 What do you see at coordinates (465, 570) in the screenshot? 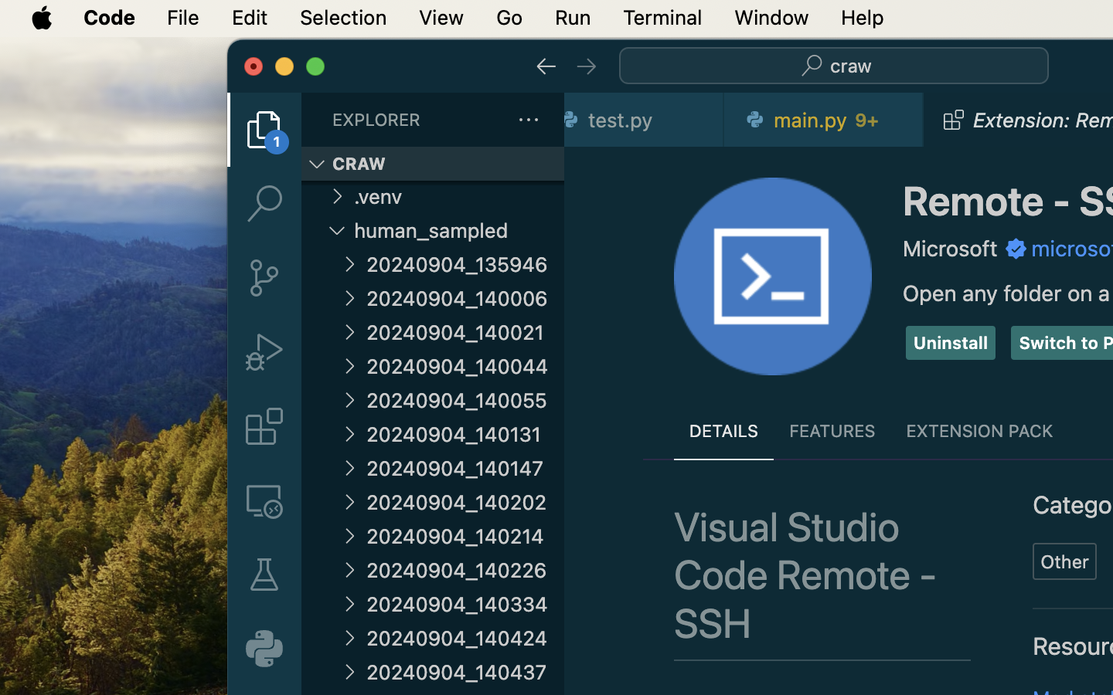
I see `20240904_140226` at bounding box center [465, 570].